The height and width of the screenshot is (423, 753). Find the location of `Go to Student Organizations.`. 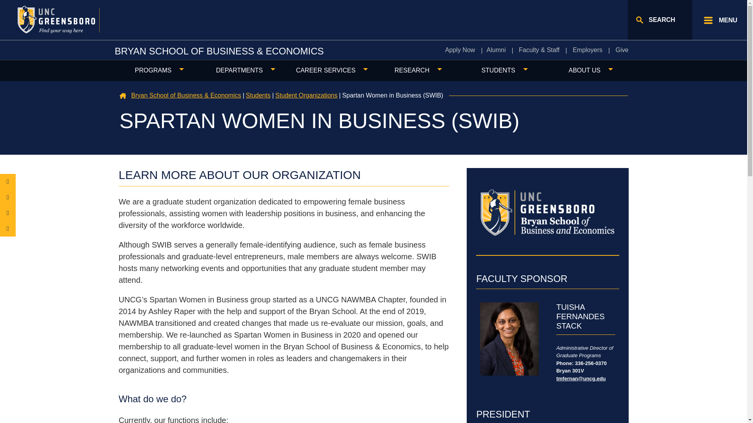

Go to Student Organizations. is located at coordinates (306, 95).